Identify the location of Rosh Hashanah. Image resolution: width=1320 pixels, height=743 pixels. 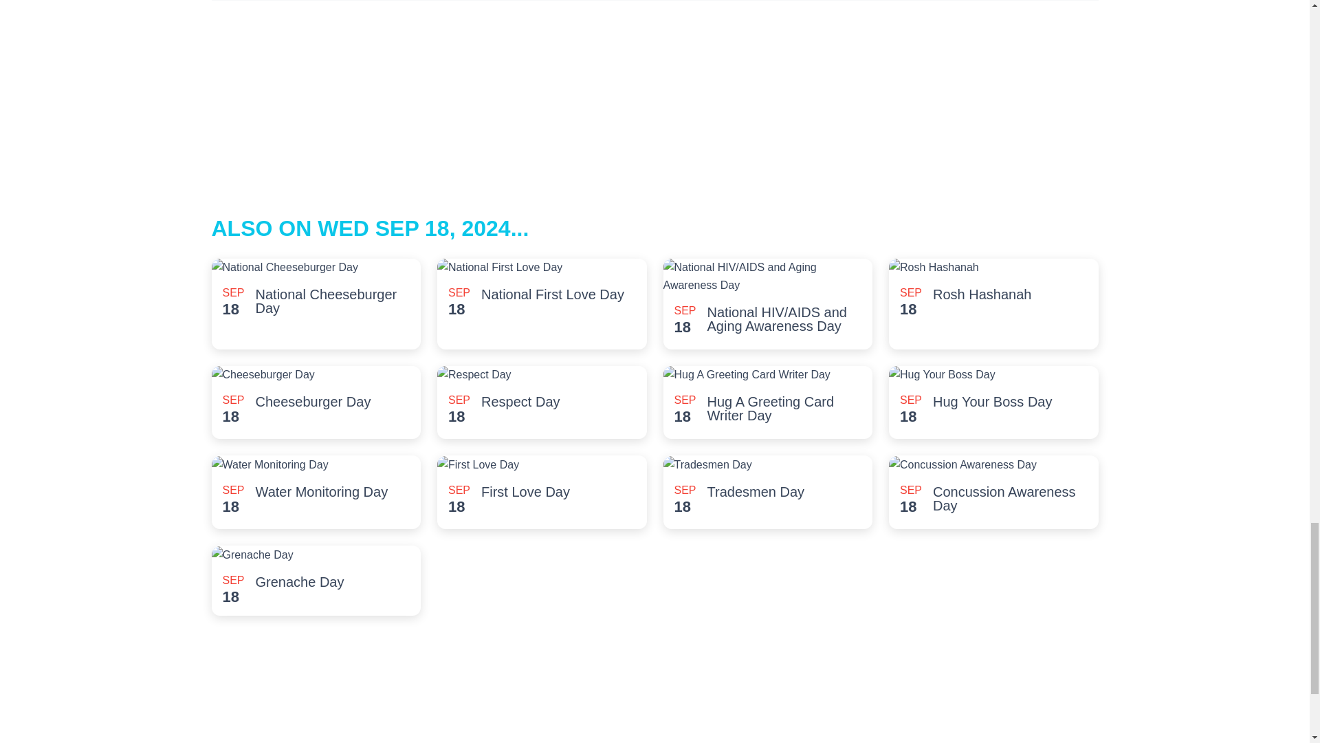
(982, 294).